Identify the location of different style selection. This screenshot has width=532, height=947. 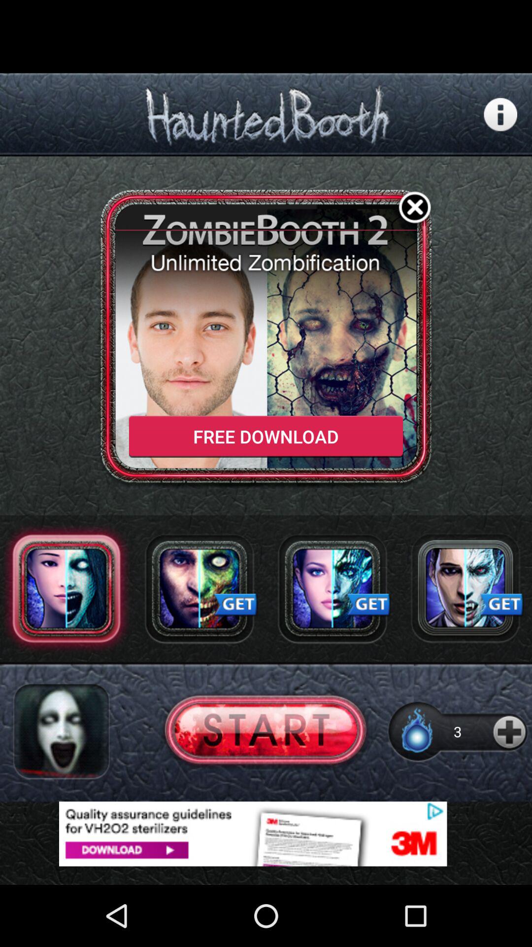
(465, 588).